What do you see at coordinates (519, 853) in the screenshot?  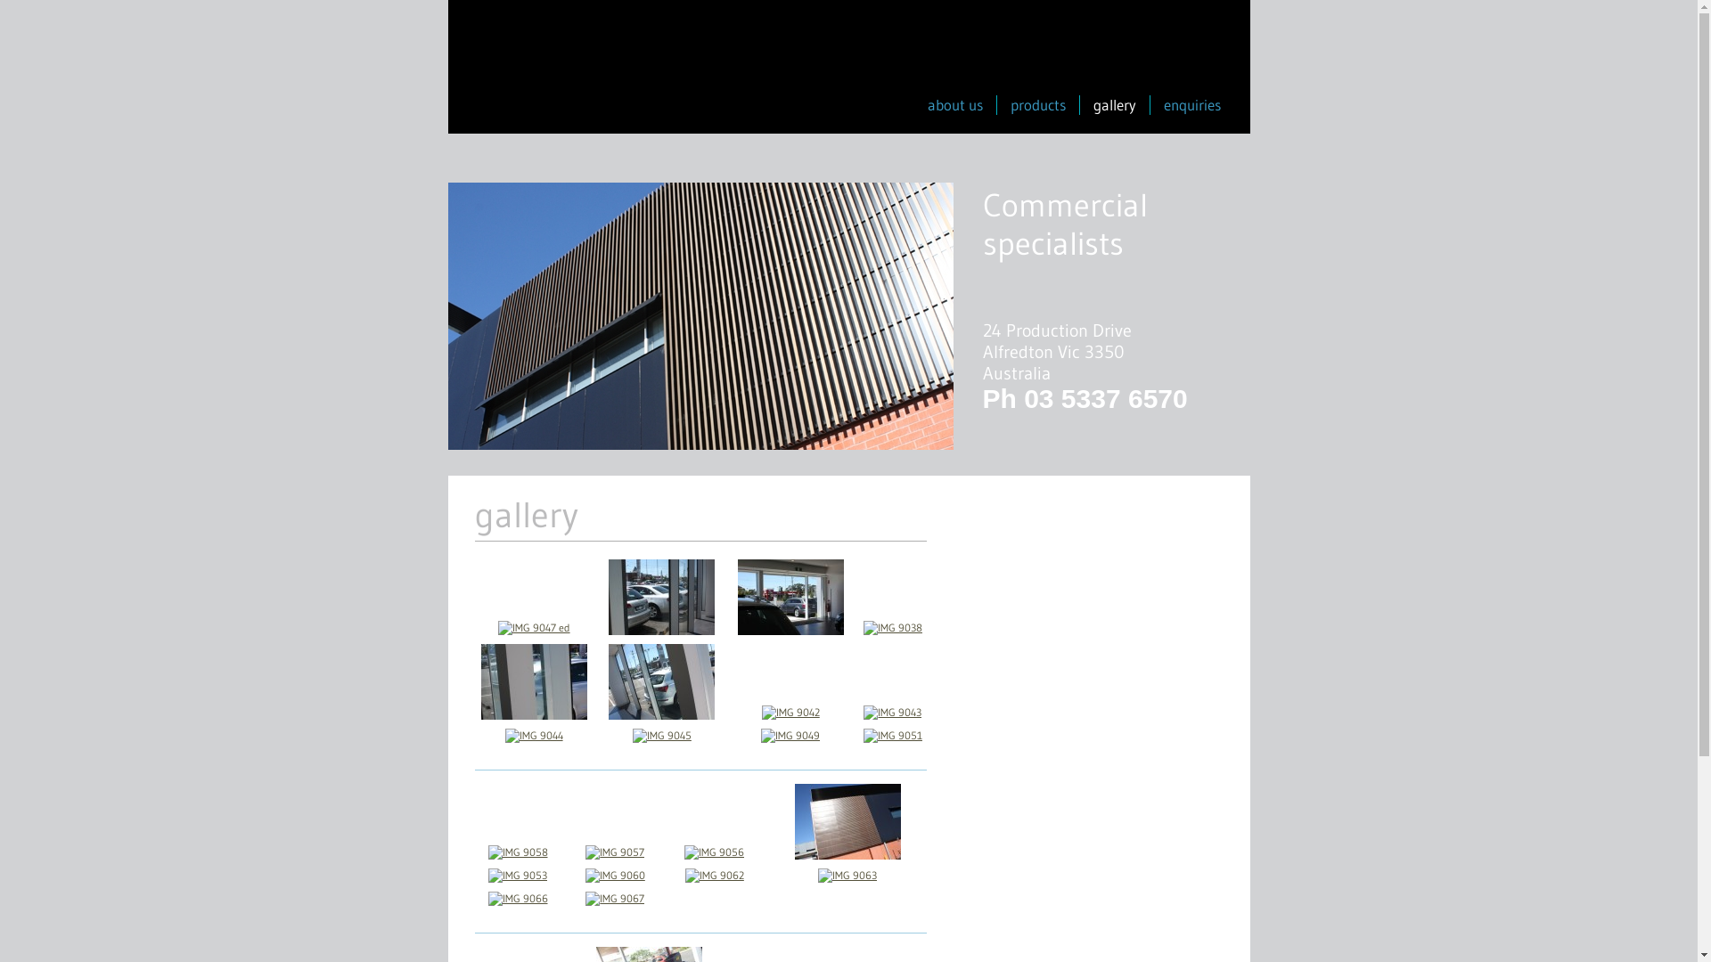 I see `IMG 9058` at bounding box center [519, 853].